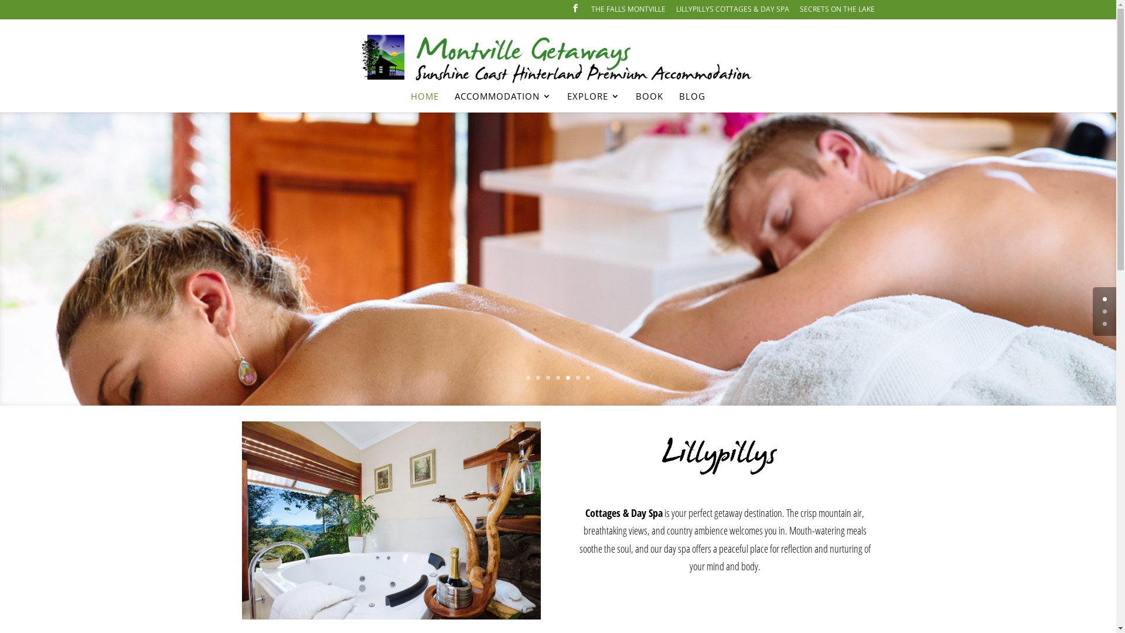 The width and height of the screenshot is (1125, 633). Describe the element at coordinates (425, 101) in the screenshot. I see `HOME` at that location.